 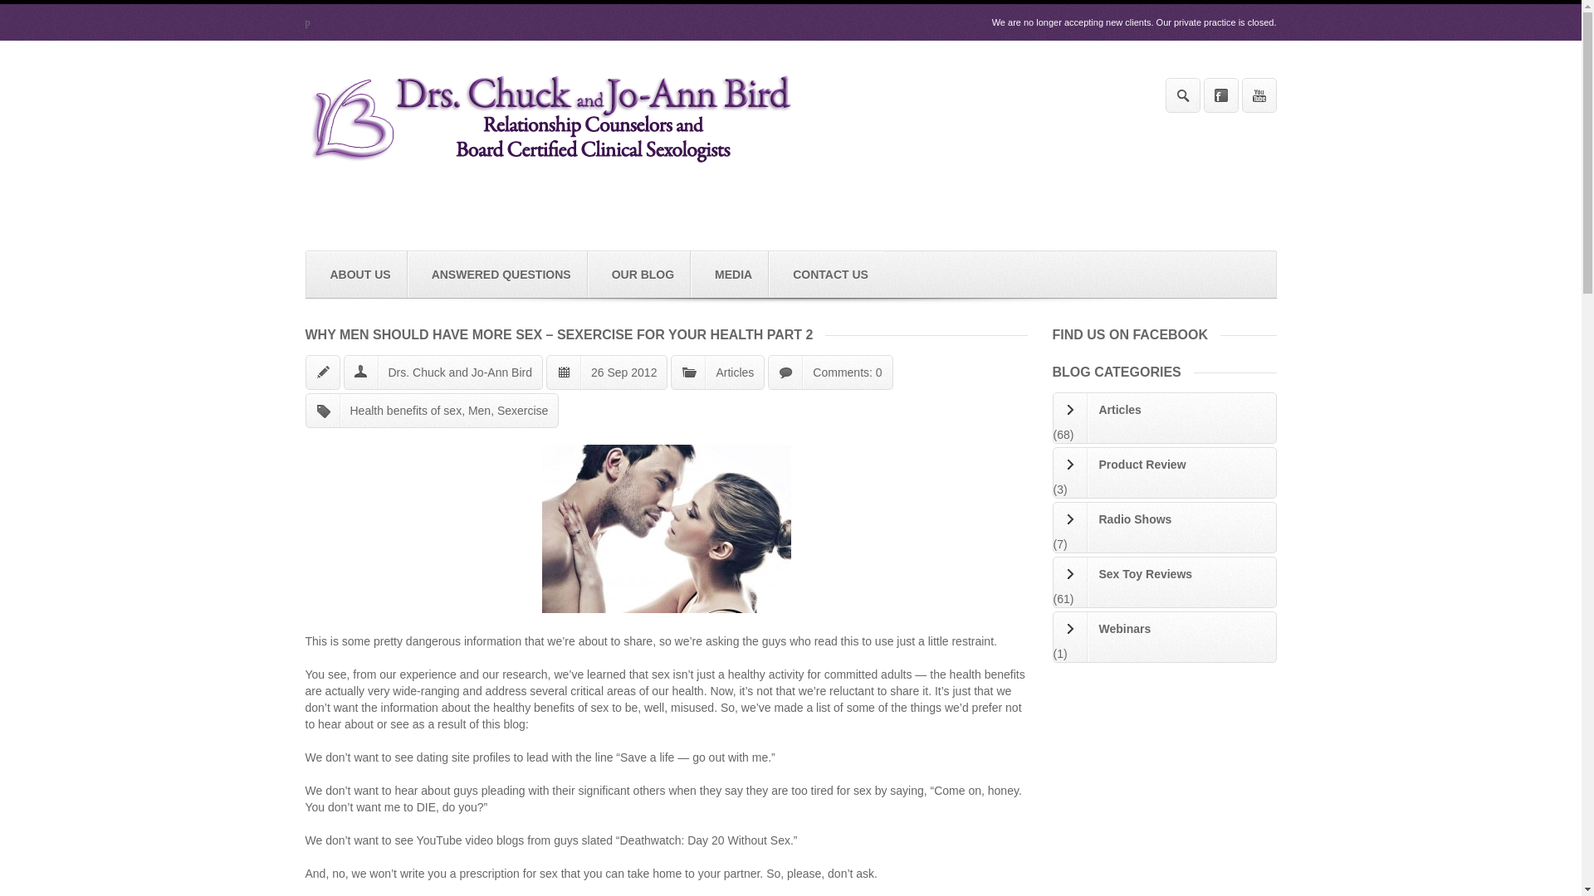 I want to click on Posts by Drs. Chuck and Jo-Ann Bird, so click(x=460, y=372).